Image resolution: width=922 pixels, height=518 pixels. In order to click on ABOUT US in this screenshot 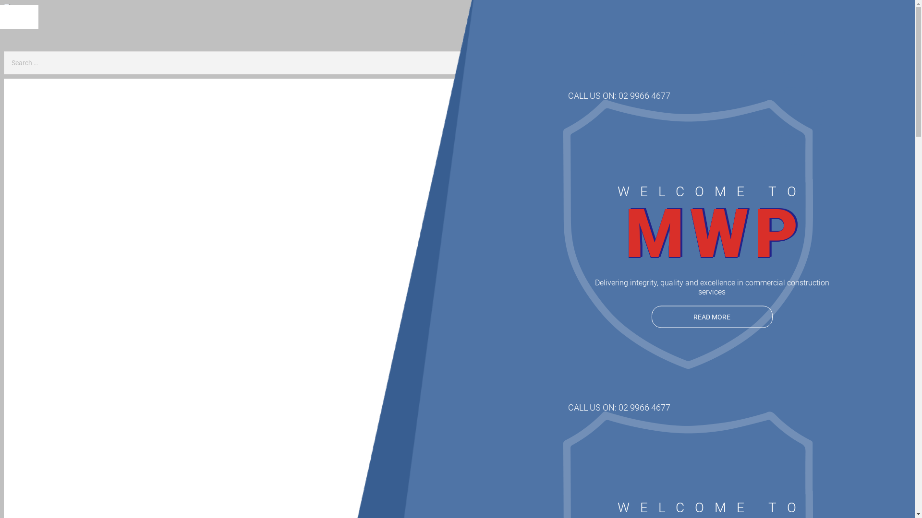, I will do `click(786, 42)`.